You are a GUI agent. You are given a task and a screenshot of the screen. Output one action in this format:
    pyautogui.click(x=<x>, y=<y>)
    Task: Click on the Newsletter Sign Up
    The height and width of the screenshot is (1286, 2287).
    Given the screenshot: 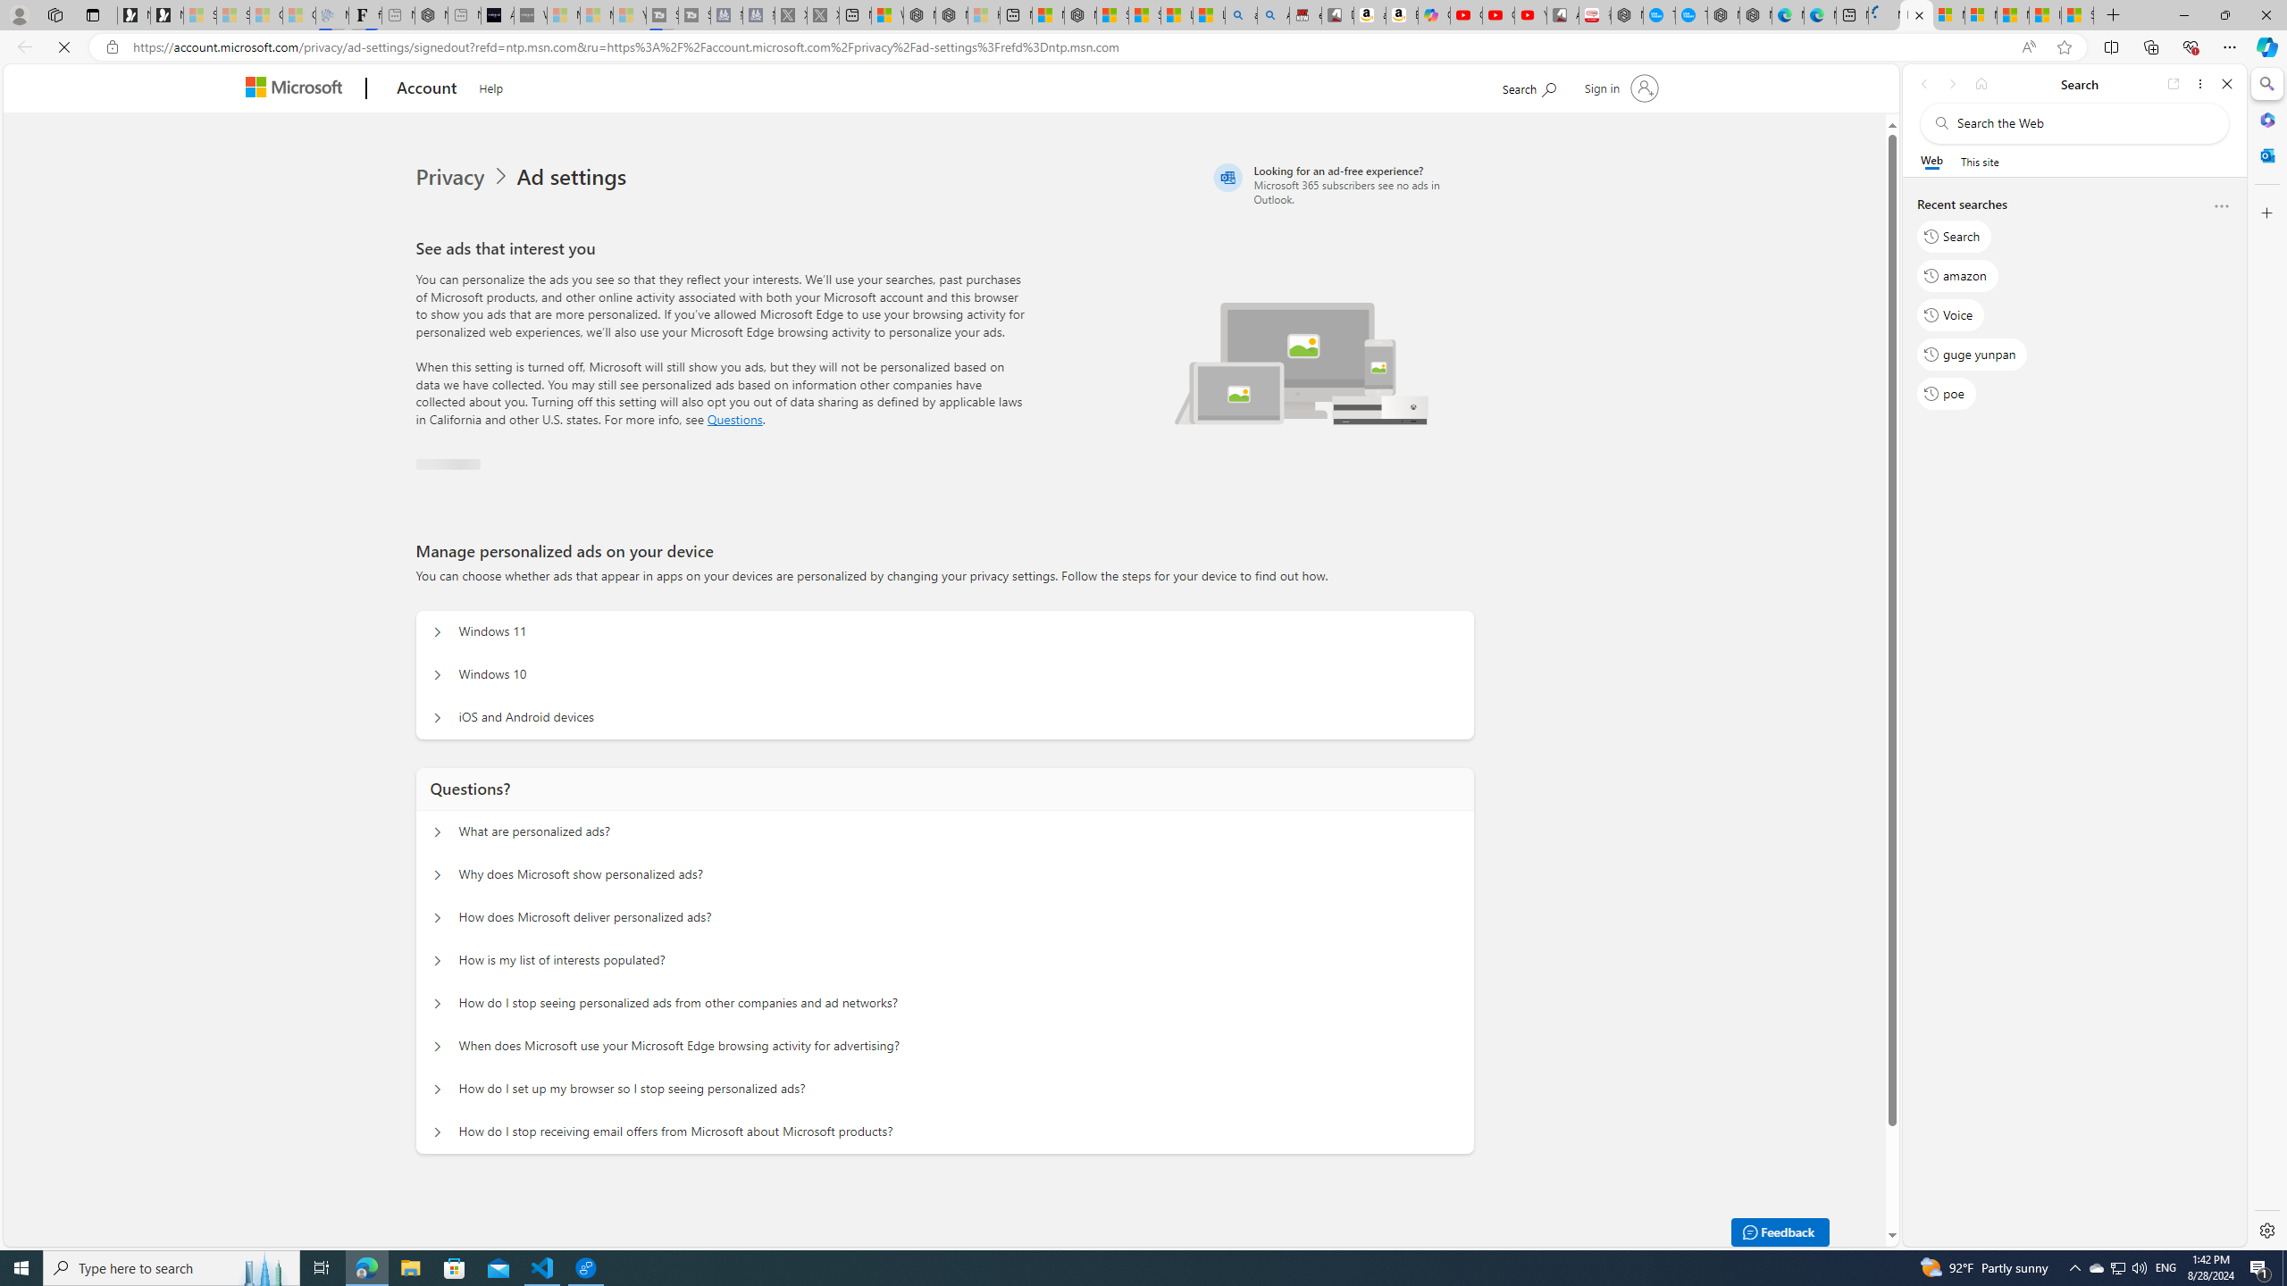 What is the action you would take?
    pyautogui.click(x=166, y=15)
    